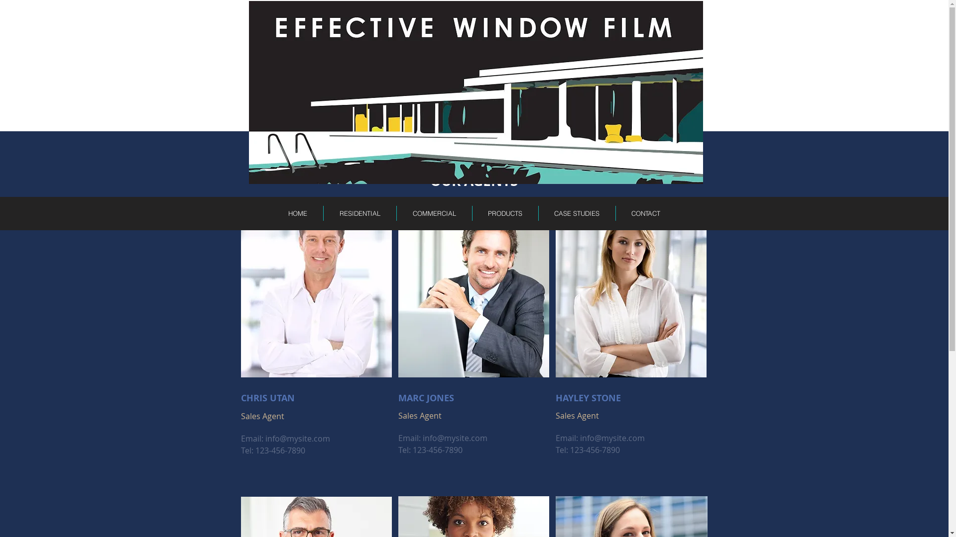 The width and height of the screenshot is (956, 537). Describe the element at coordinates (434, 213) in the screenshot. I see `COMMERCIAL` at that location.